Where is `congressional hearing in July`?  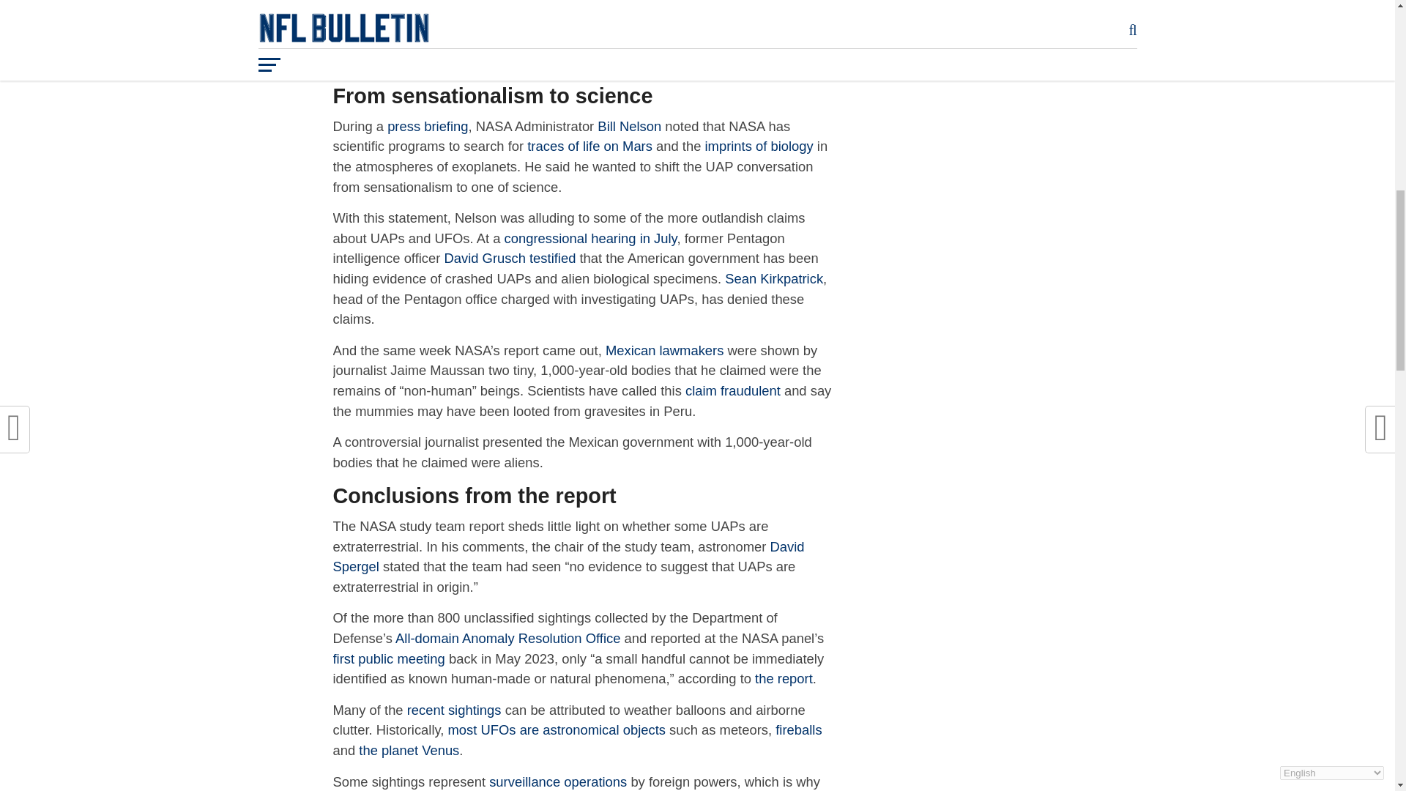 congressional hearing in July is located at coordinates (591, 238).